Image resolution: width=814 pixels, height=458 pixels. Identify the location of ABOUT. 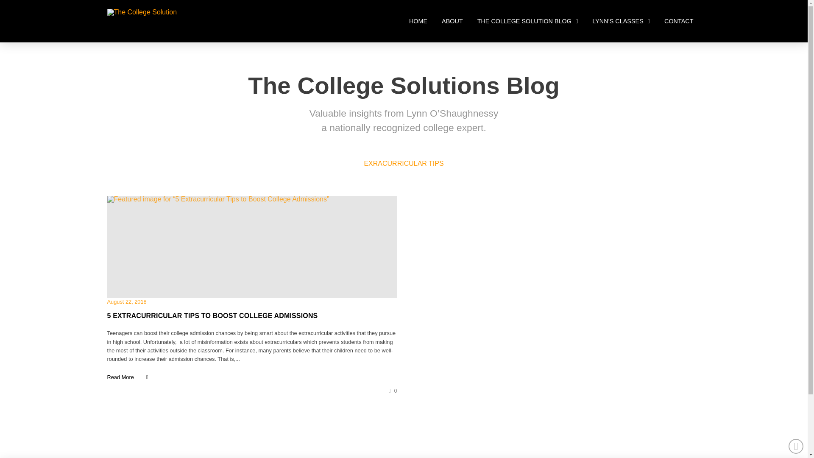
(452, 21).